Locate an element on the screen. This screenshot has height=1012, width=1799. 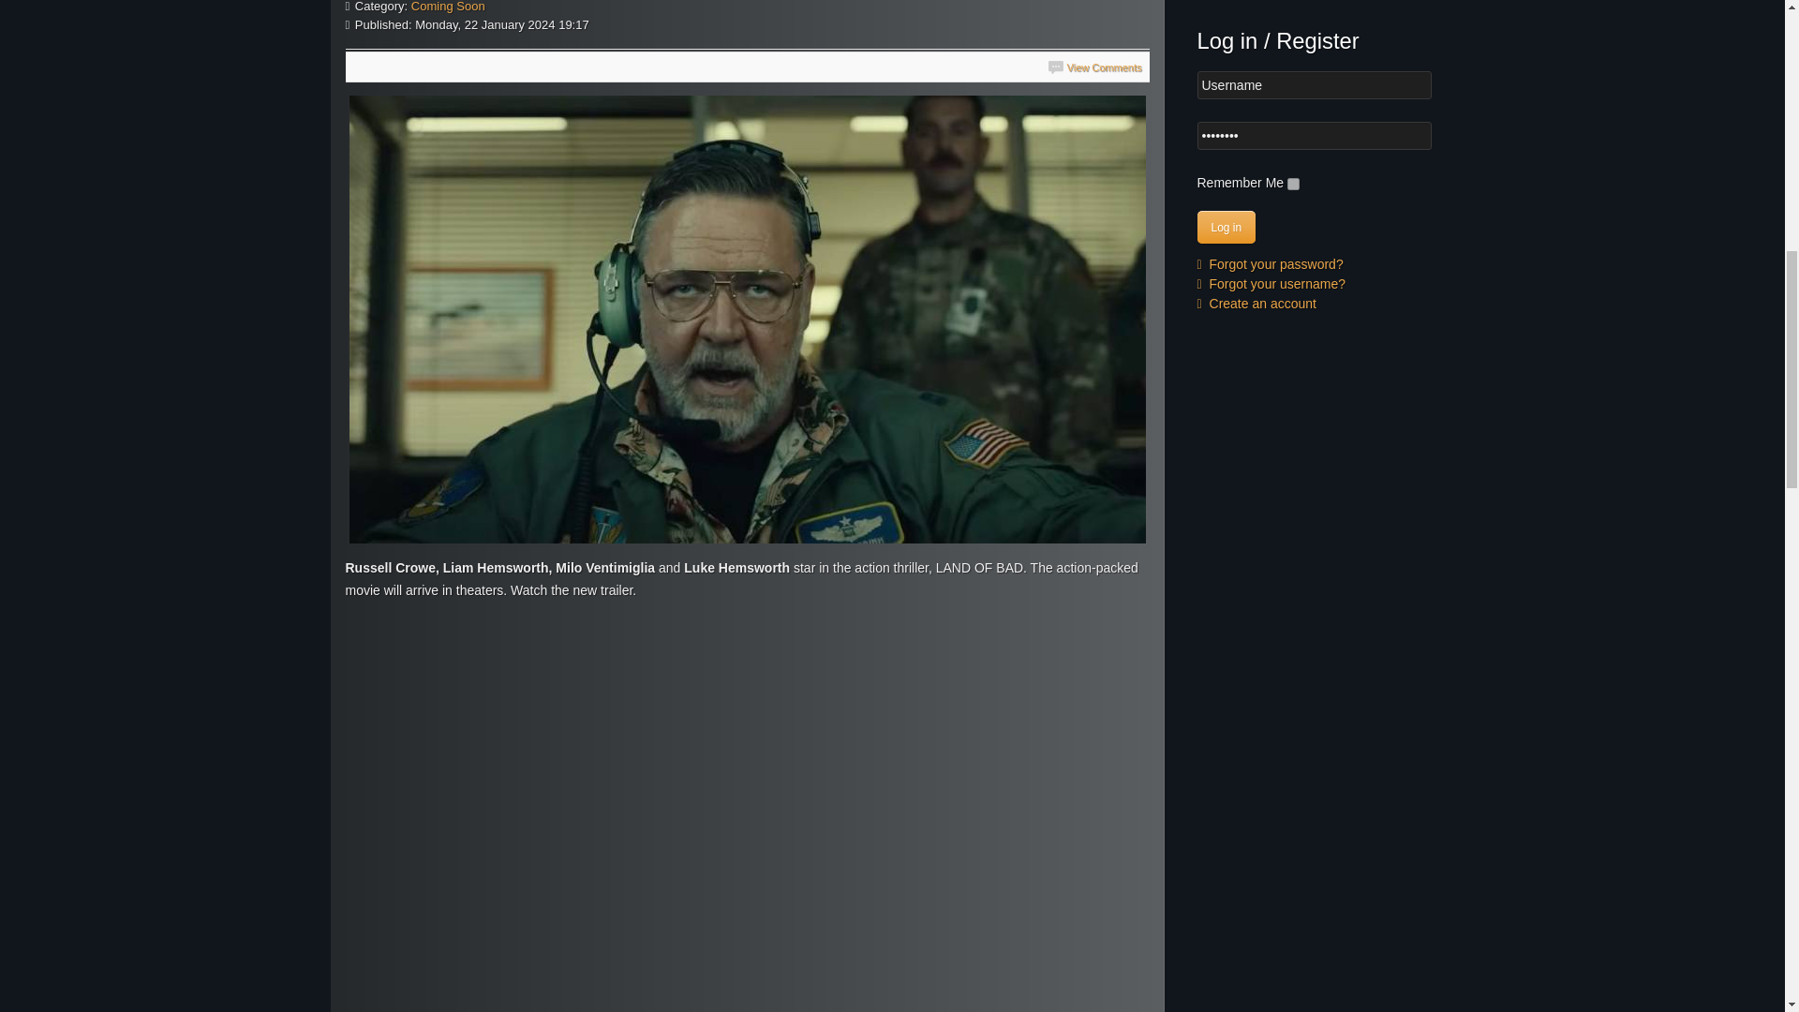
Create an account is located at coordinates (1257, 304).